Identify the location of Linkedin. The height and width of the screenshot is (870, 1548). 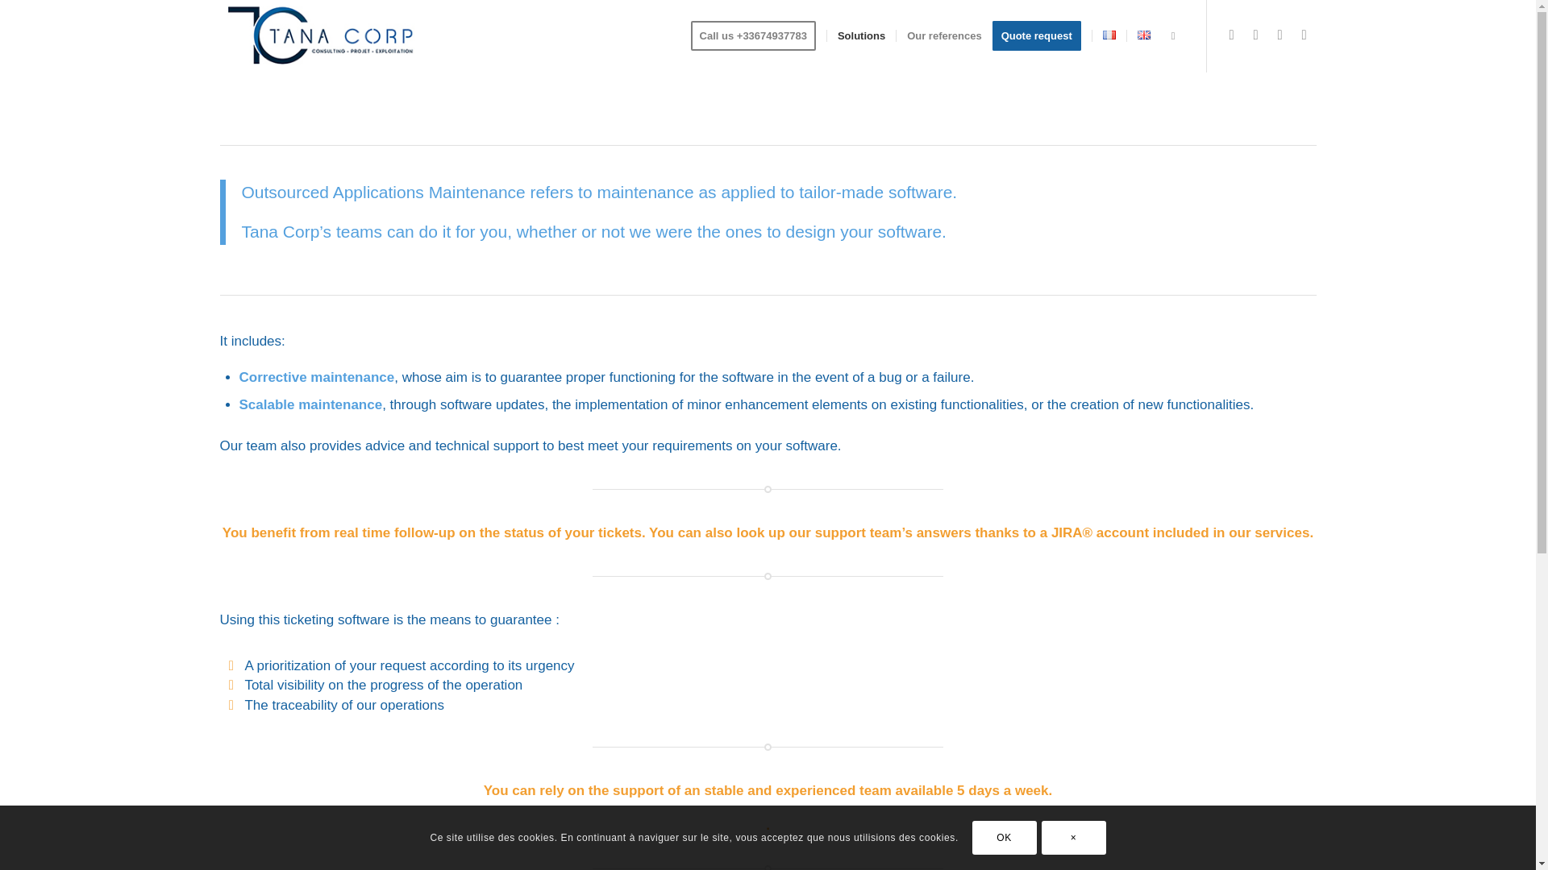
(1279, 35).